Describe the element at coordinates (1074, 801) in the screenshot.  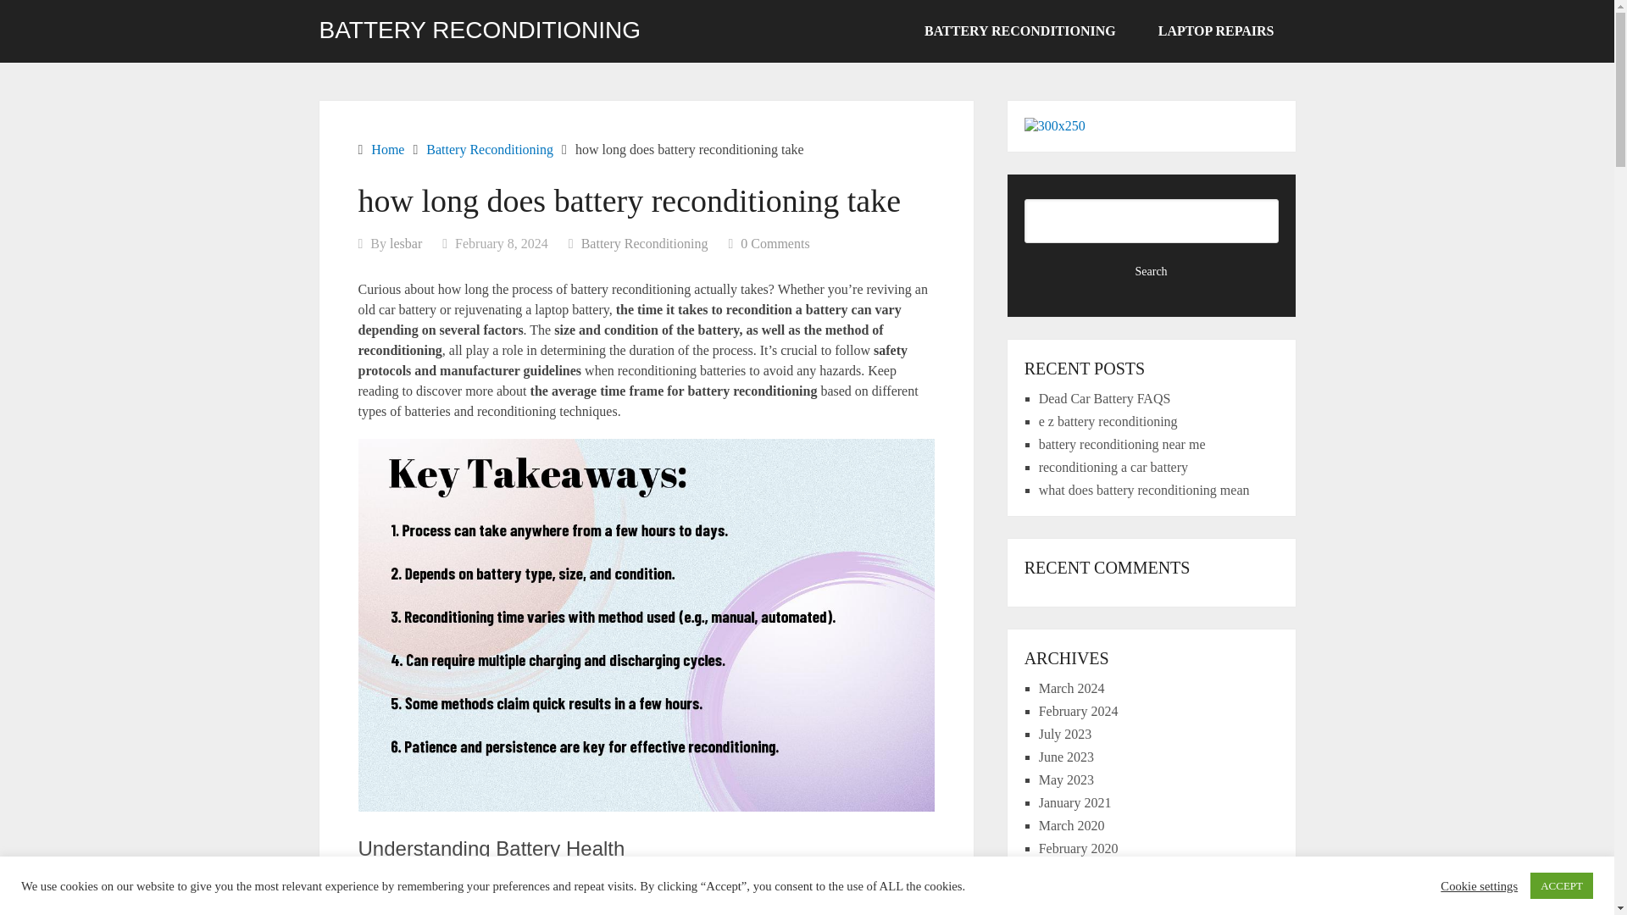
I see `January 2021` at that location.